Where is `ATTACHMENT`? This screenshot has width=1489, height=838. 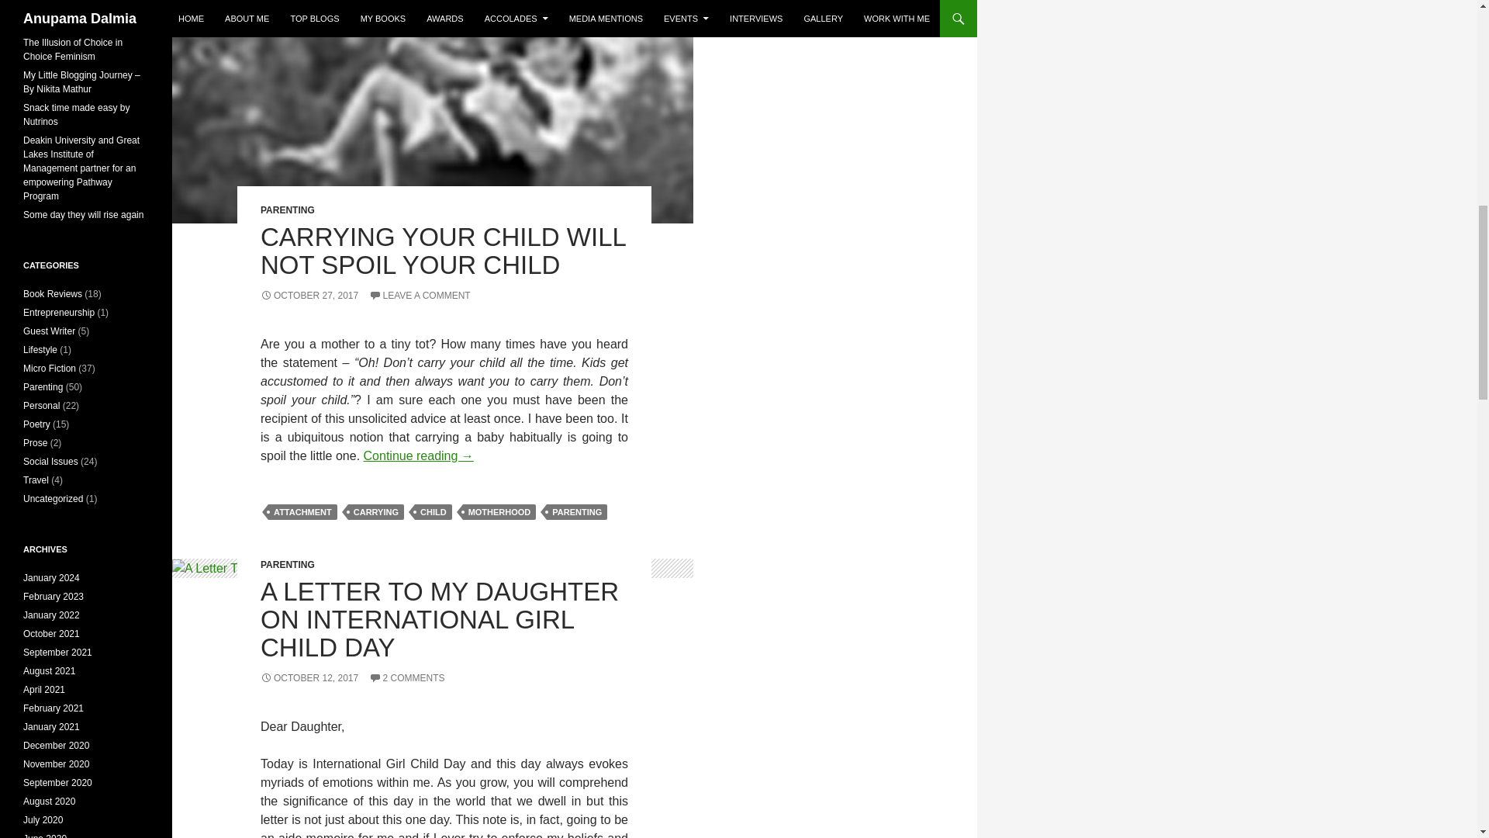 ATTACHMENT is located at coordinates (302, 512).